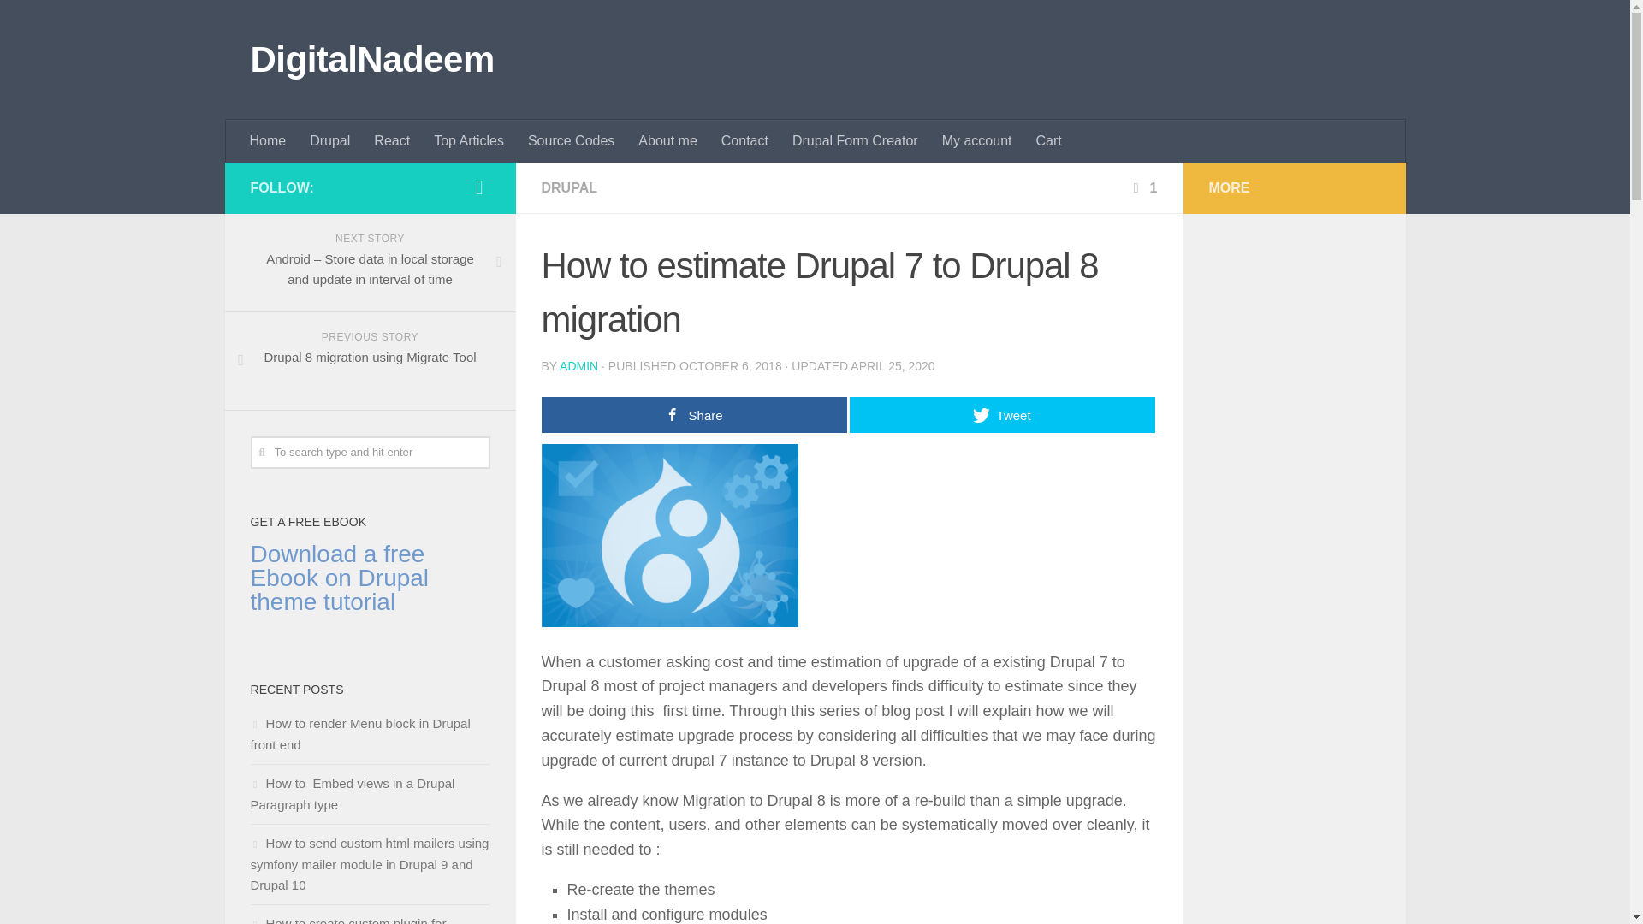  What do you see at coordinates (667, 141) in the screenshot?
I see `About me` at bounding box center [667, 141].